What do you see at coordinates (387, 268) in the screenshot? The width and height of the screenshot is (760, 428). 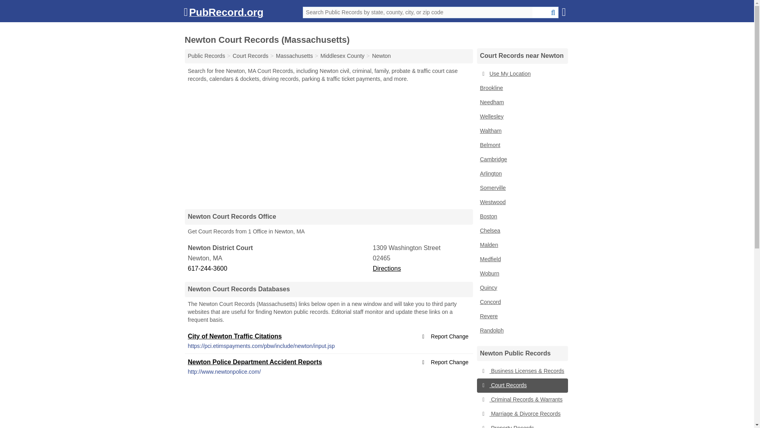 I see `Directions` at bounding box center [387, 268].